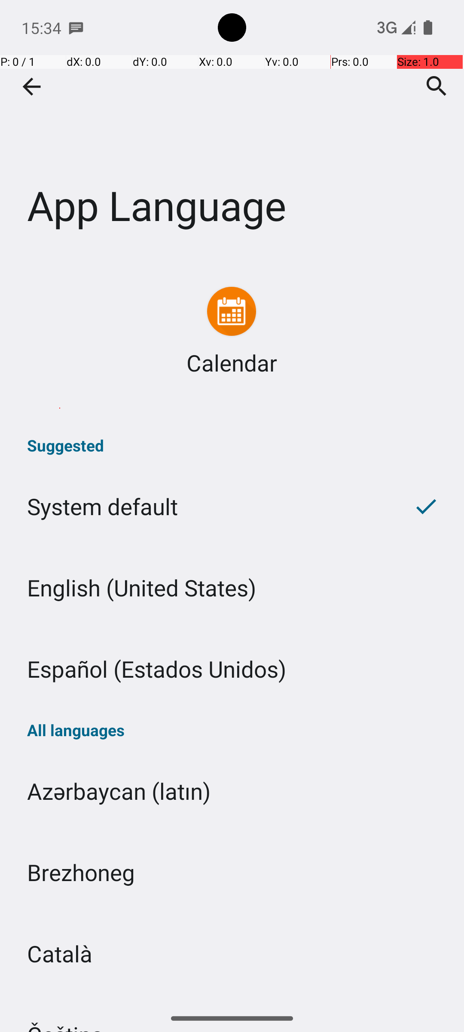 This screenshot has height=1032, width=464. What do you see at coordinates (194, 507) in the screenshot?
I see `System default` at bounding box center [194, 507].